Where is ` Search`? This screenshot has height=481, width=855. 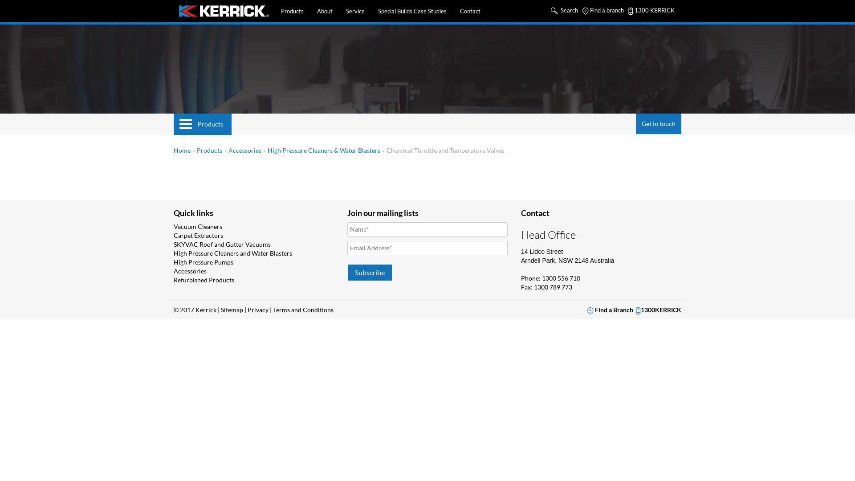  Search is located at coordinates (565, 10).